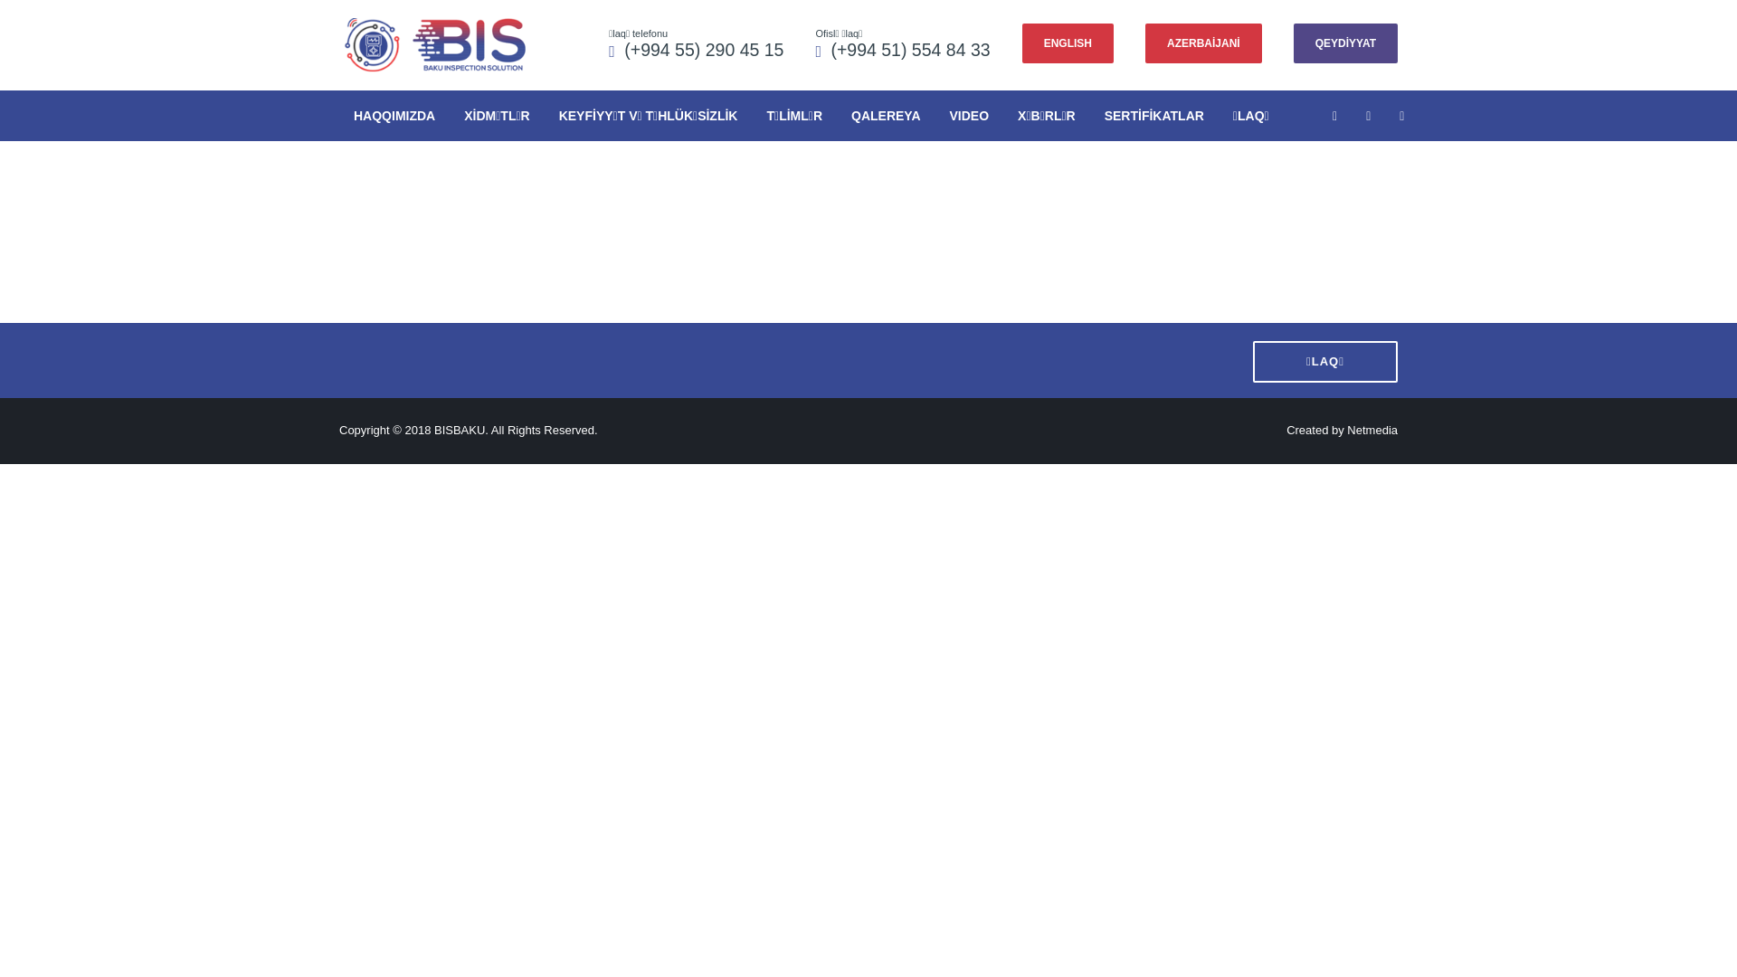 Image resolution: width=1737 pixels, height=977 pixels. What do you see at coordinates (1068, 43) in the screenshot?
I see `ENGLISH` at bounding box center [1068, 43].